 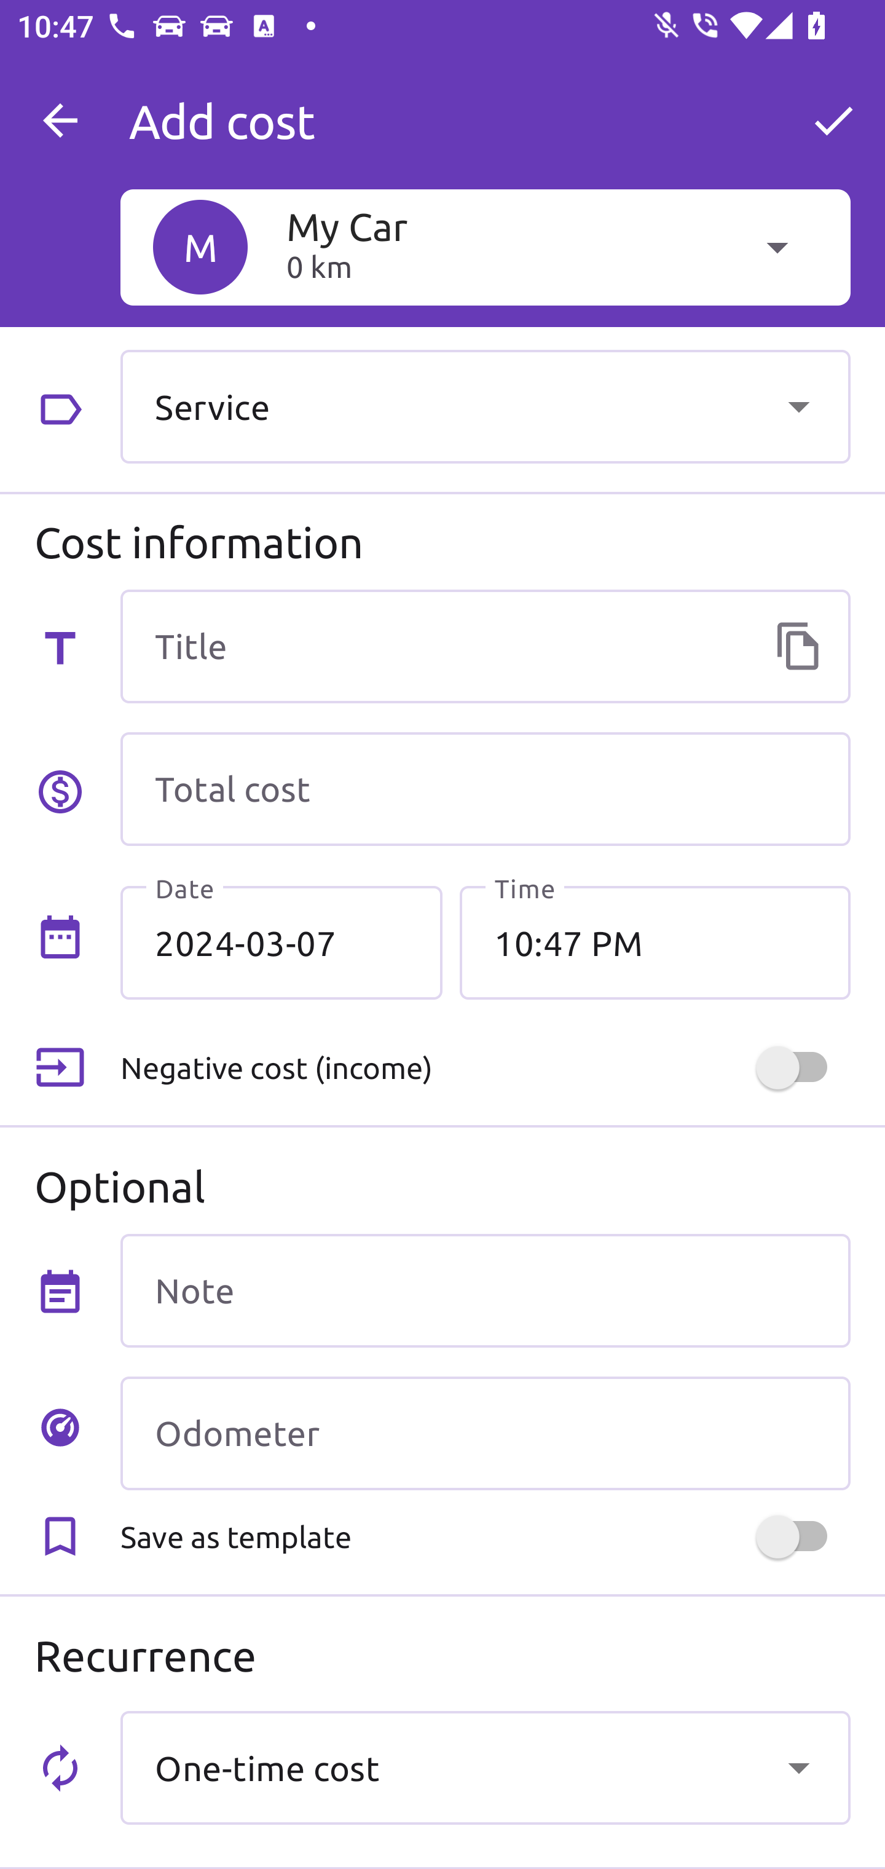 I want to click on Odometer, so click(x=485, y=1433).